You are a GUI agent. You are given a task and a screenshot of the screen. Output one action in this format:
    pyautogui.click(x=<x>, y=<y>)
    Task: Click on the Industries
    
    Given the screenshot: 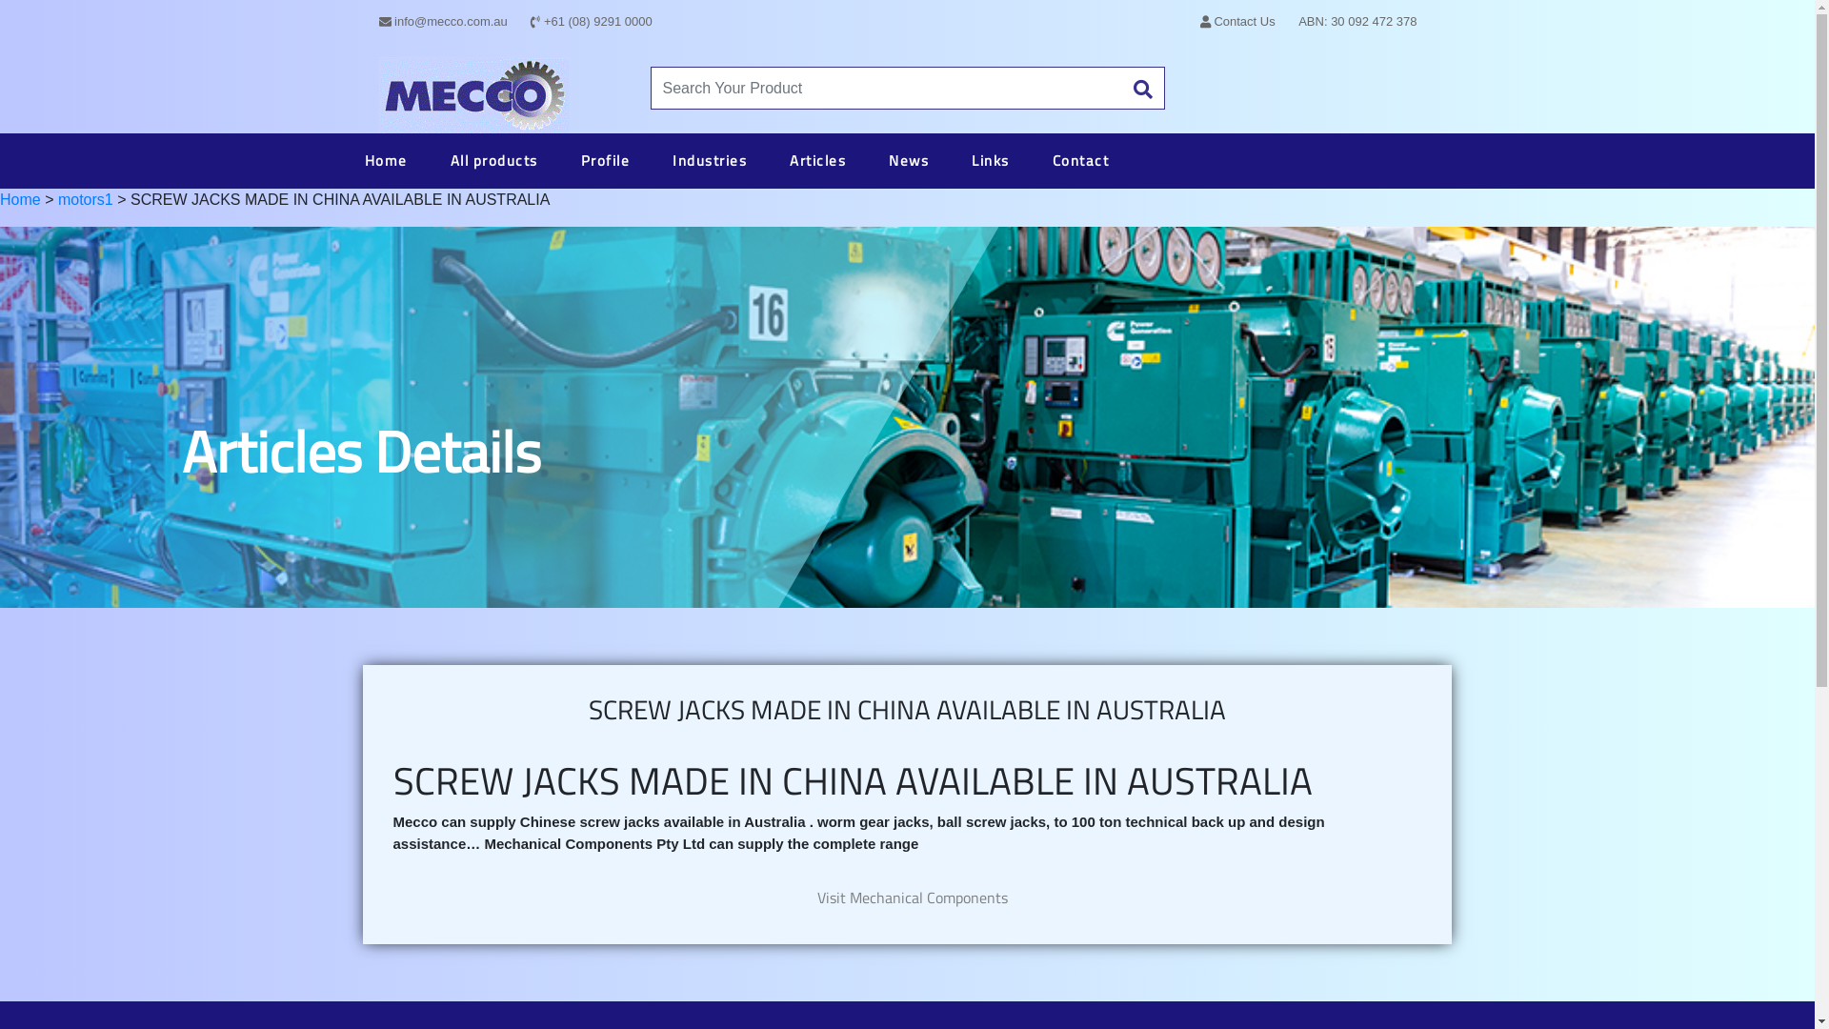 What is the action you would take?
    pyautogui.click(x=710, y=160)
    